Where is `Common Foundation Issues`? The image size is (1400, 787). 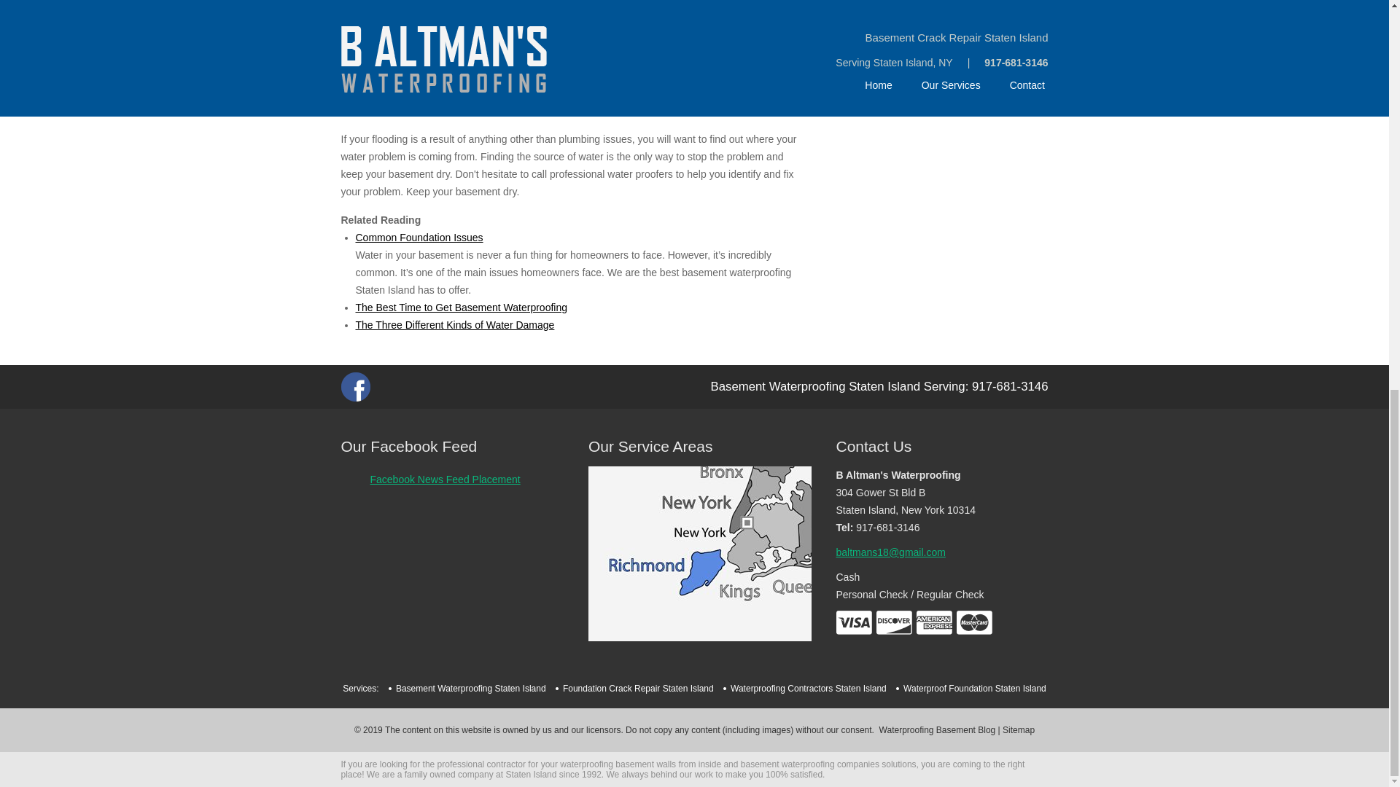 Common Foundation Issues is located at coordinates (419, 237).